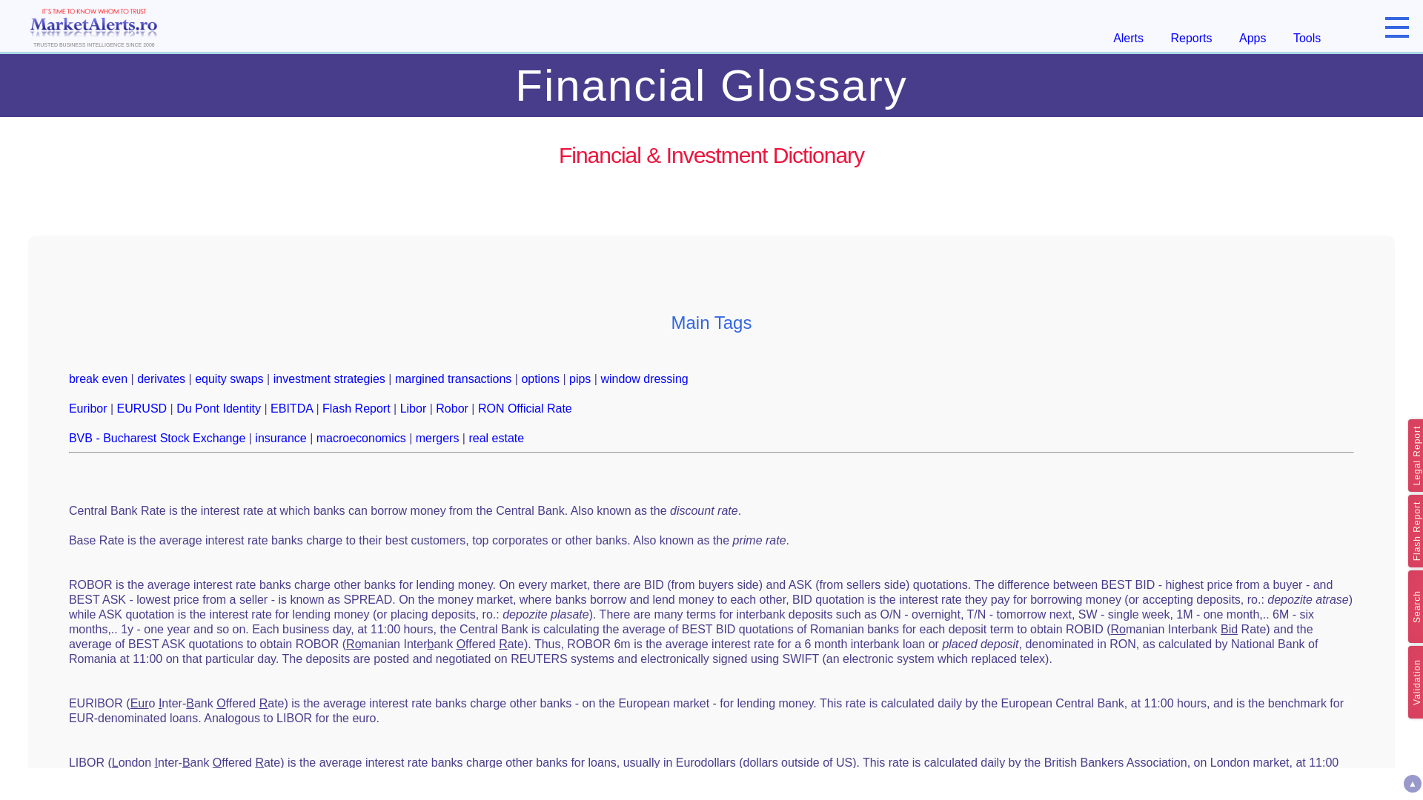 The image size is (1423, 800). I want to click on BVB - Bucharest Stock Exchange, so click(156, 439).